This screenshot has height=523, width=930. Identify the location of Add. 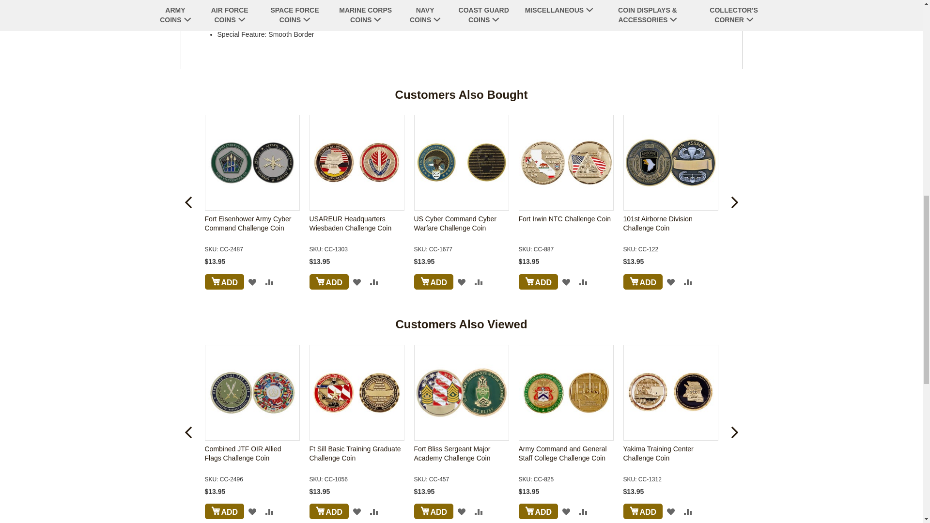
(328, 282).